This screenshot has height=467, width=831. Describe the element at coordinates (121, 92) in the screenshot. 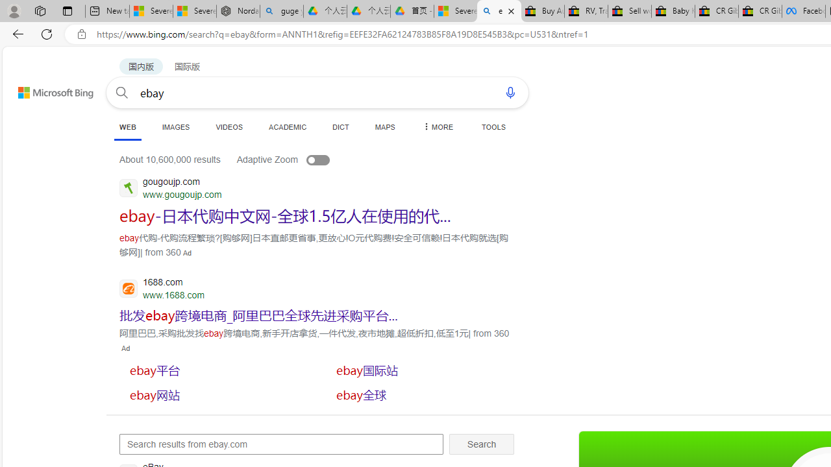

I see `Search button` at that location.